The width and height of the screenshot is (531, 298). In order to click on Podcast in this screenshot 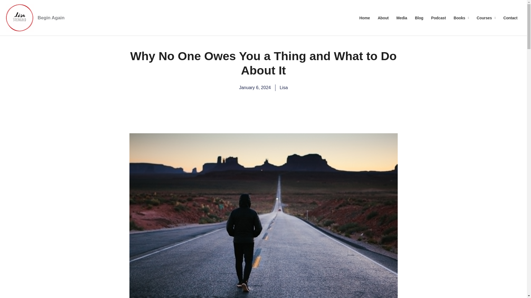, I will do `click(439, 17)`.